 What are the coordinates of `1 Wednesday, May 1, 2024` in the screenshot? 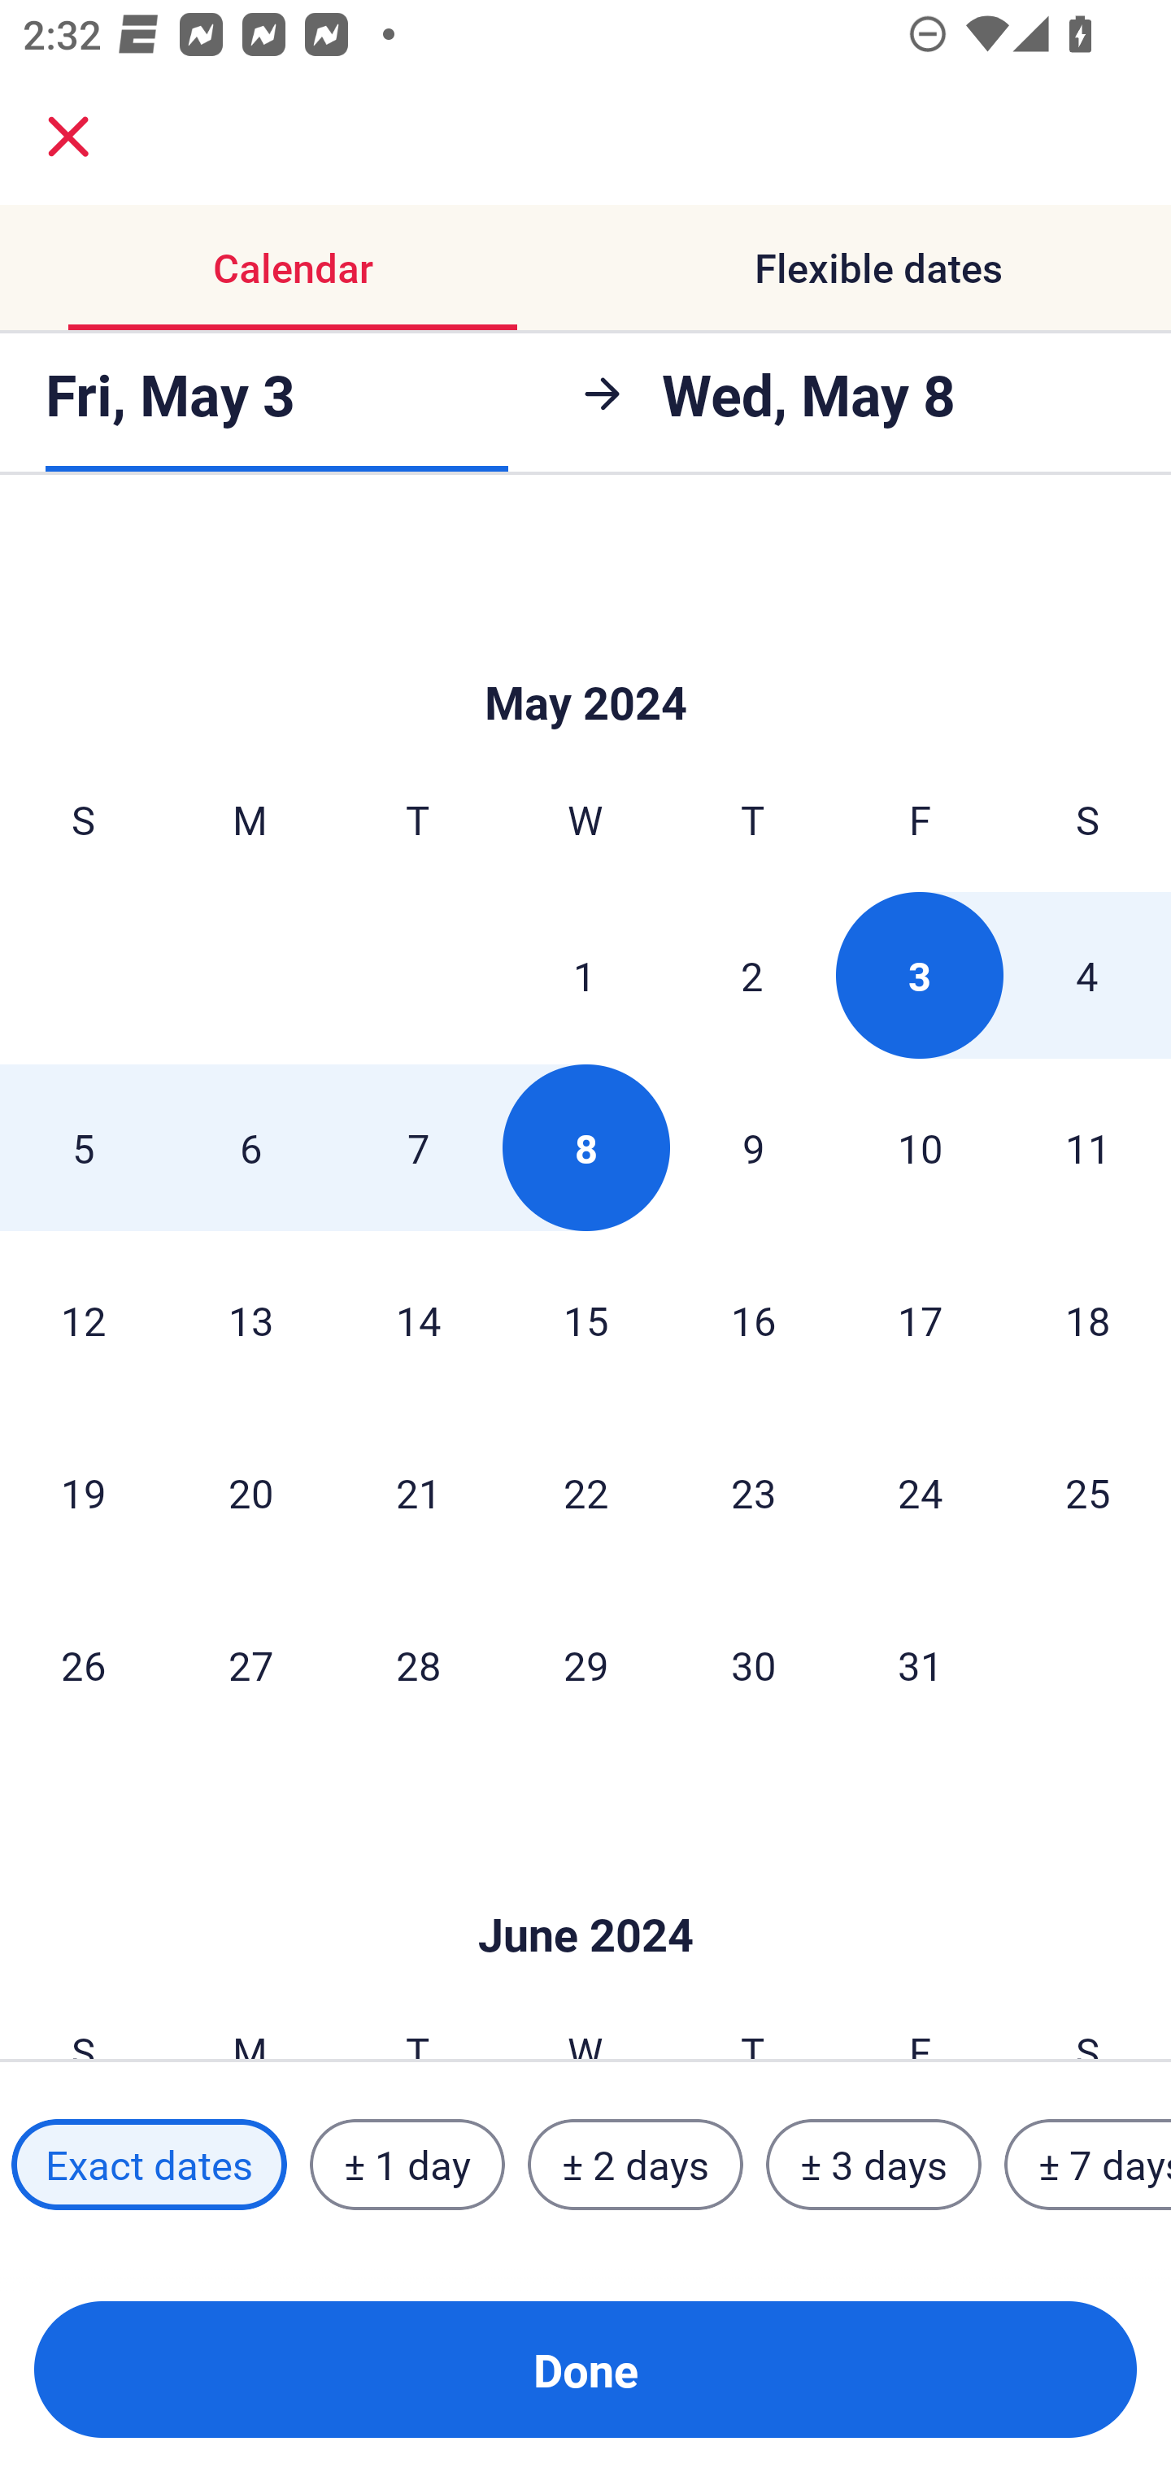 It's located at (585, 975).